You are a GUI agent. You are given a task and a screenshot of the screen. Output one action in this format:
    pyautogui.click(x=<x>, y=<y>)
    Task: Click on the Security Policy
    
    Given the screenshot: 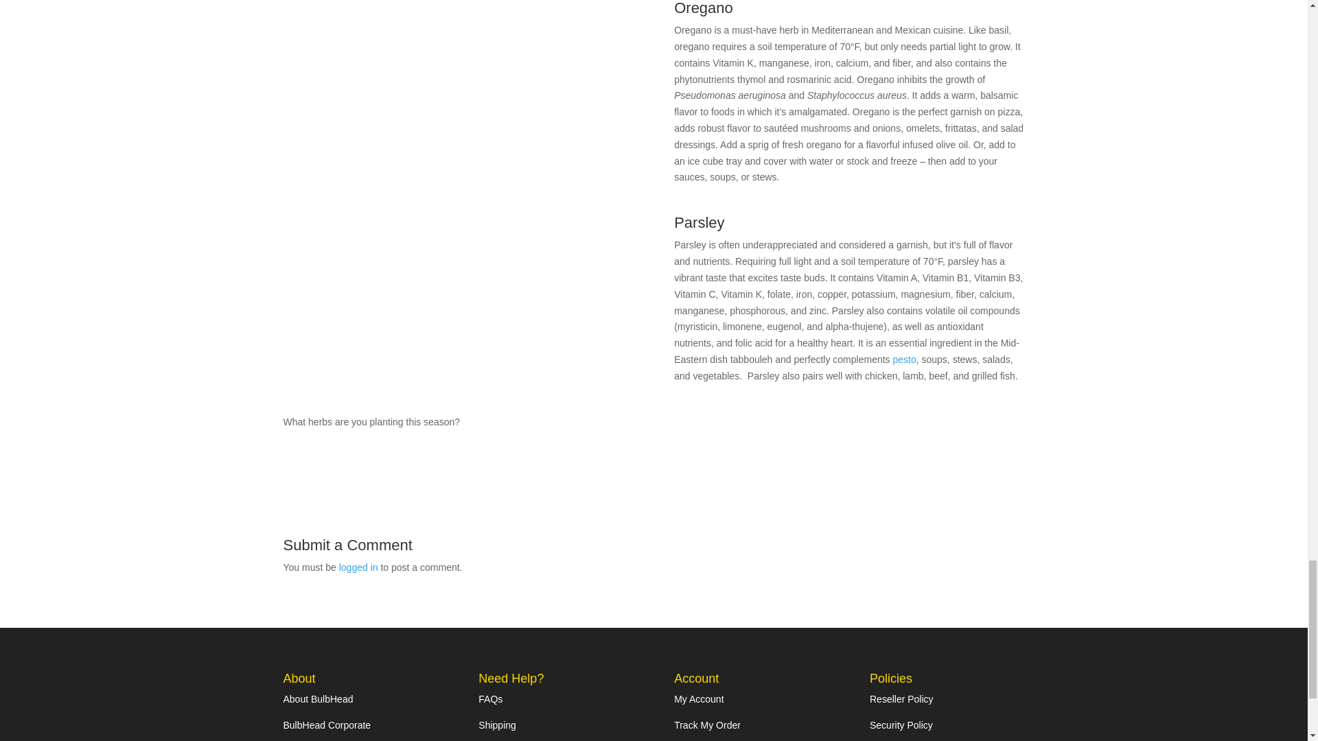 What is the action you would take?
    pyautogui.click(x=901, y=725)
    